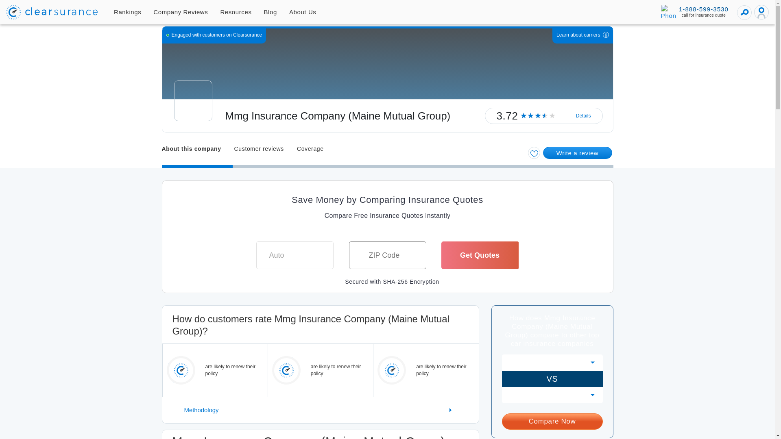  What do you see at coordinates (744, 12) in the screenshot?
I see `Search` at bounding box center [744, 12].